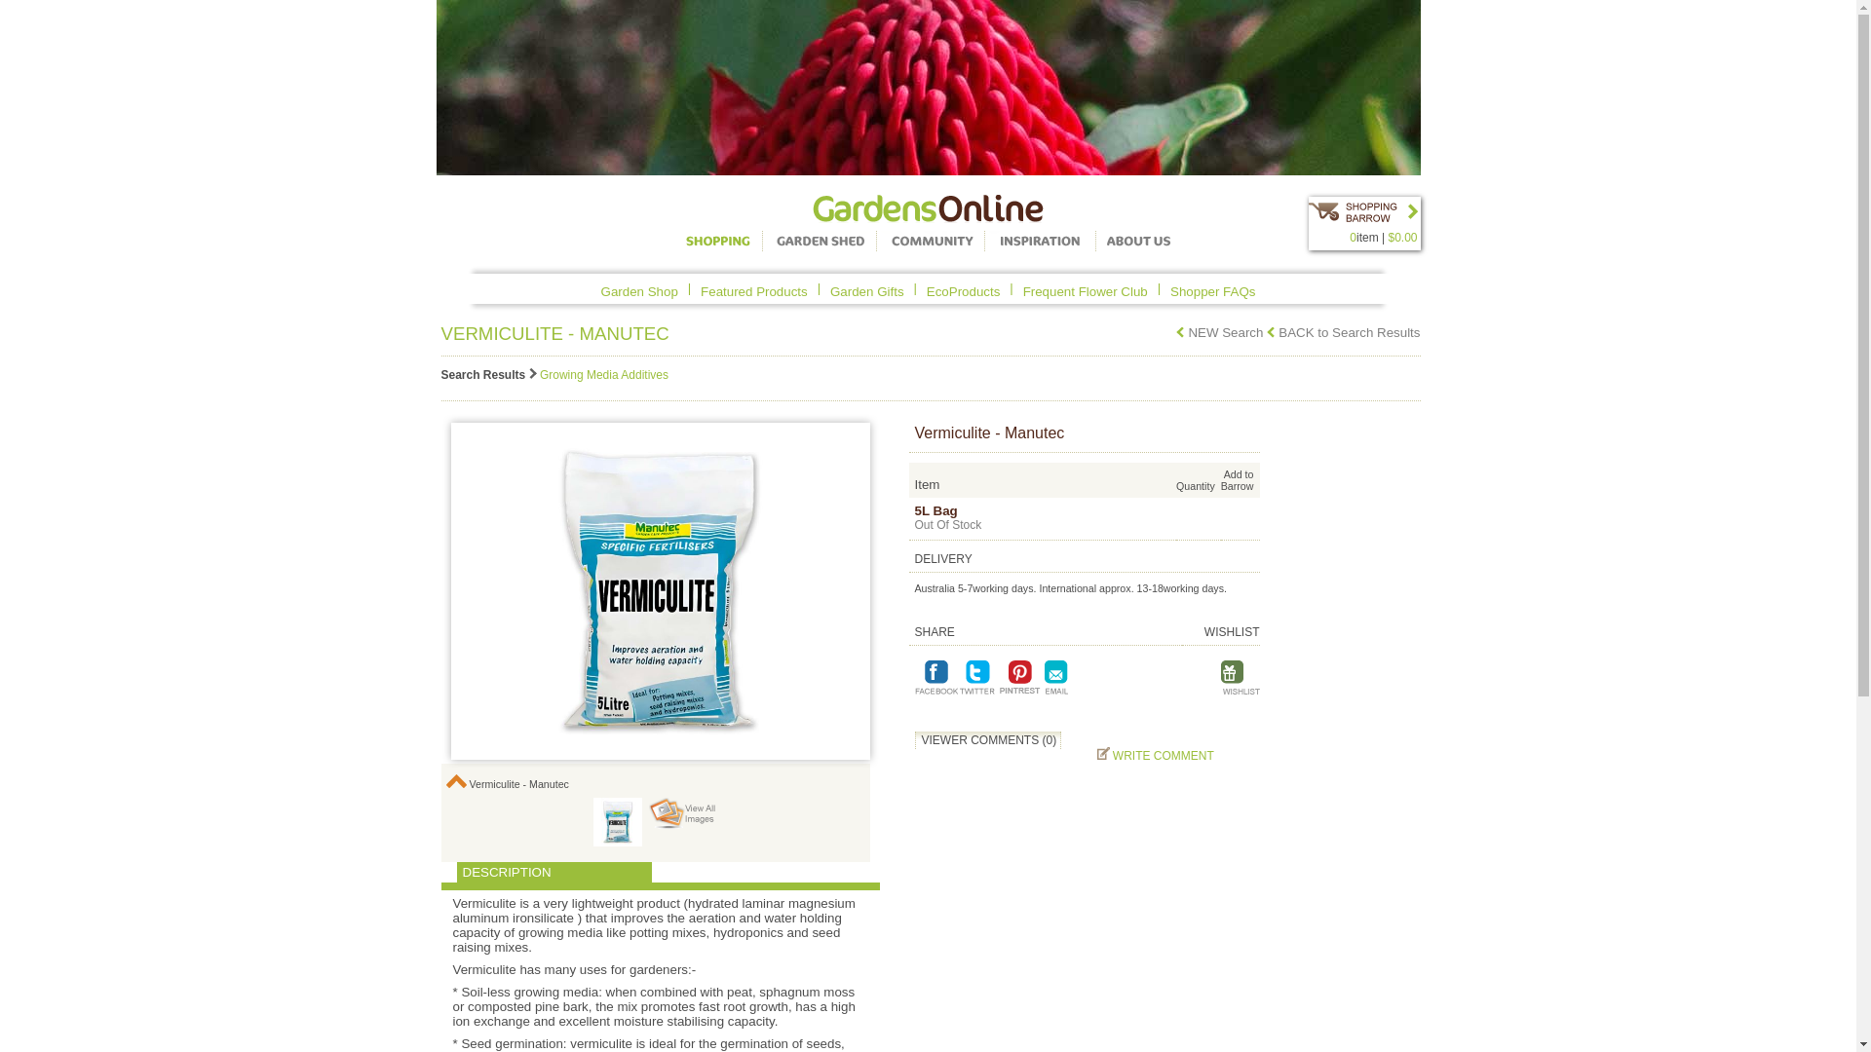 This screenshot has height=1052, width=1871. Describe the element at coordinates (1019, 675) in the screenshot. I see `Add to Pintrest` at that location.